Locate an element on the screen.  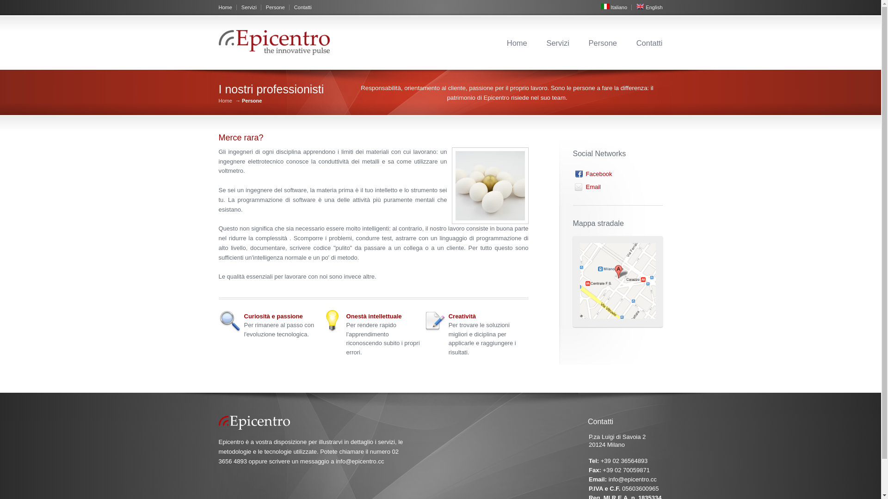
info@epicentro.cc is located at coordinates (360, 461).